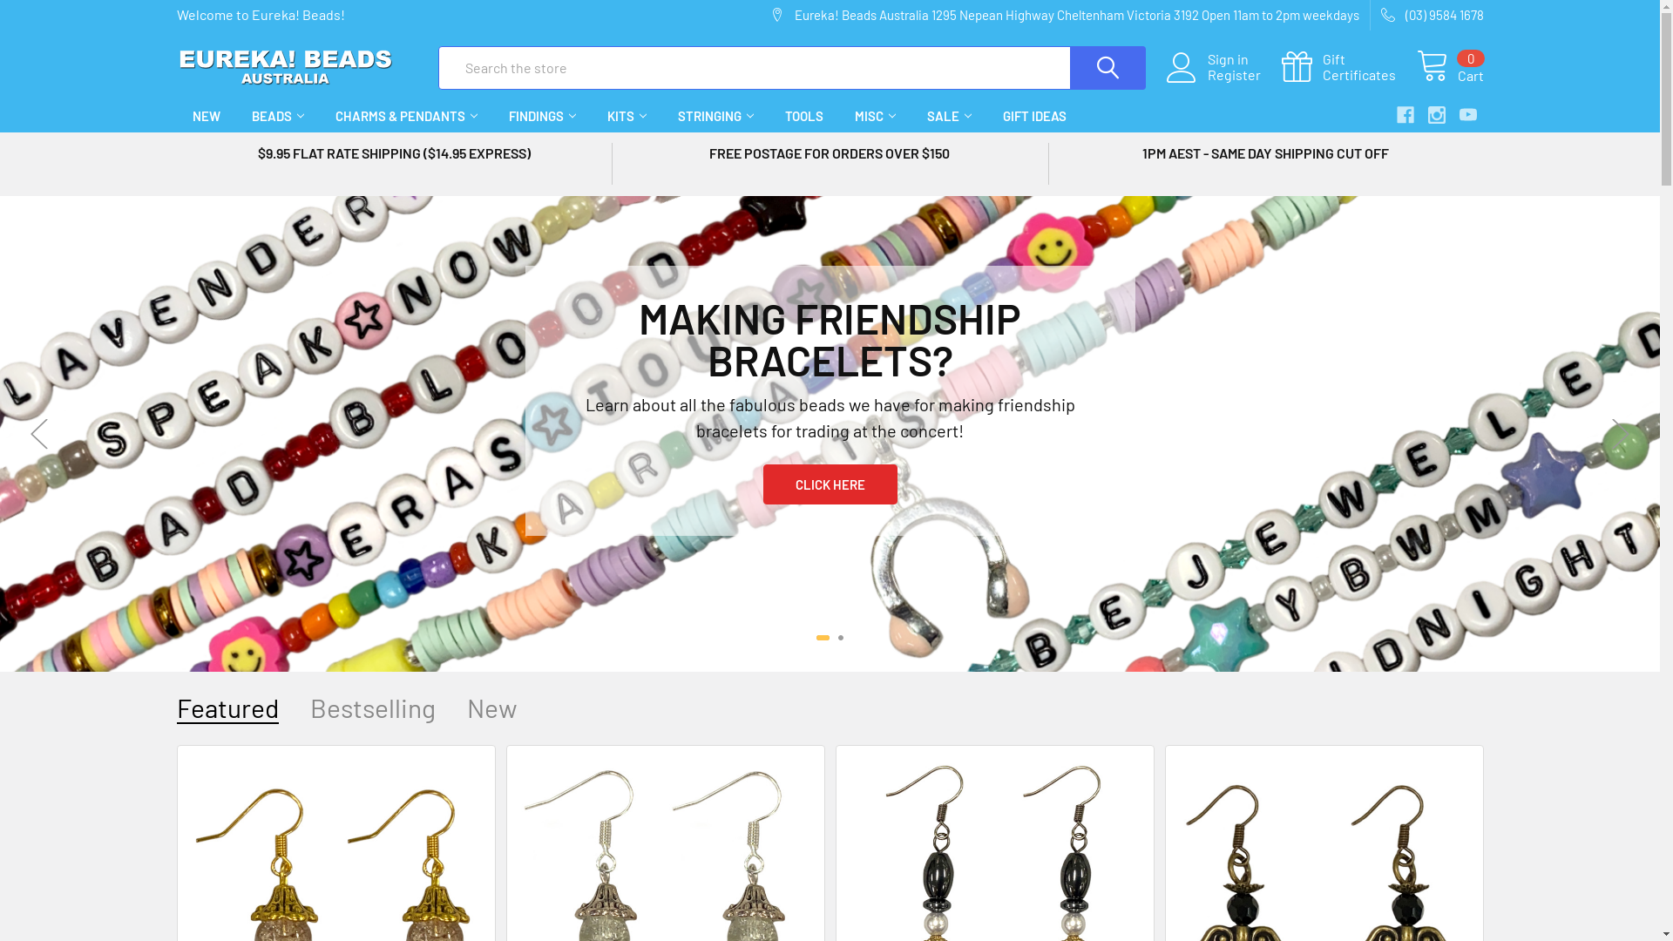 The image size is (1673, 941). What do you see at coordinates (542, 117) in the screenshot?
I see `FINDINGS` at bounding box center [542, 117].